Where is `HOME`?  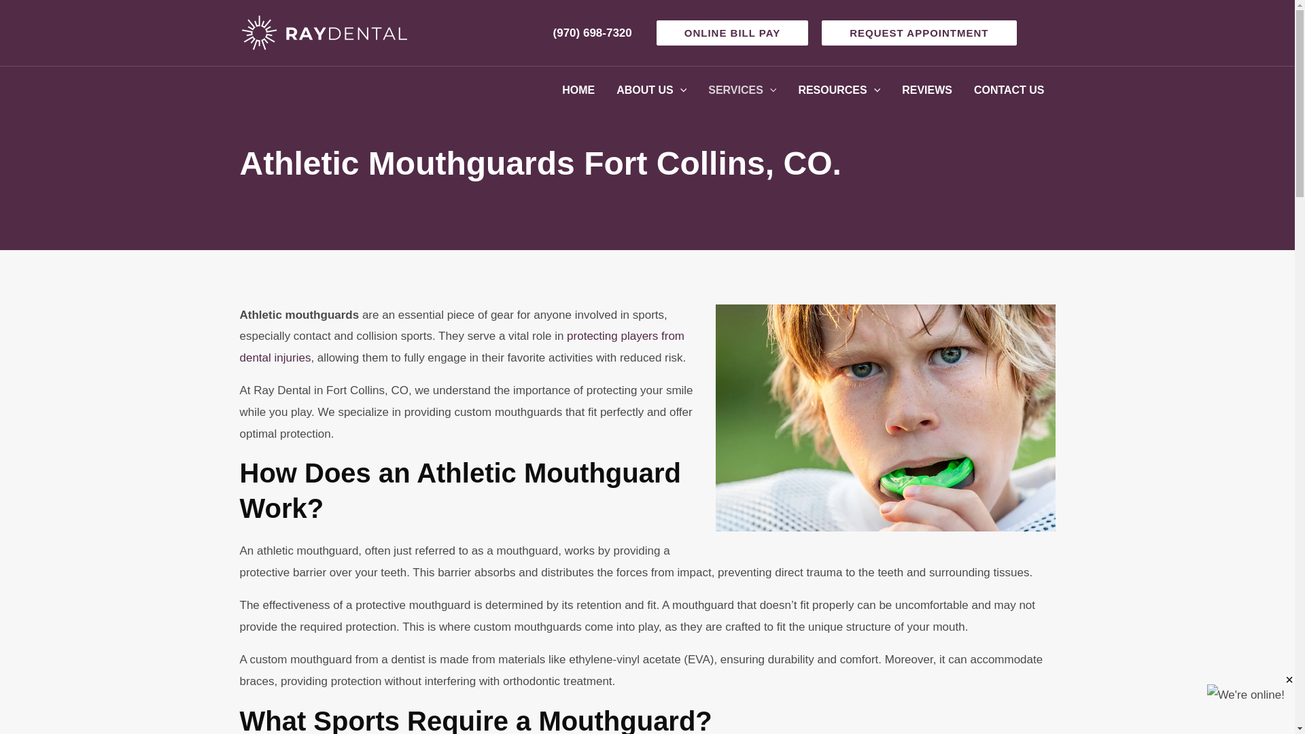 HOME is located at coordinates (578, 90).